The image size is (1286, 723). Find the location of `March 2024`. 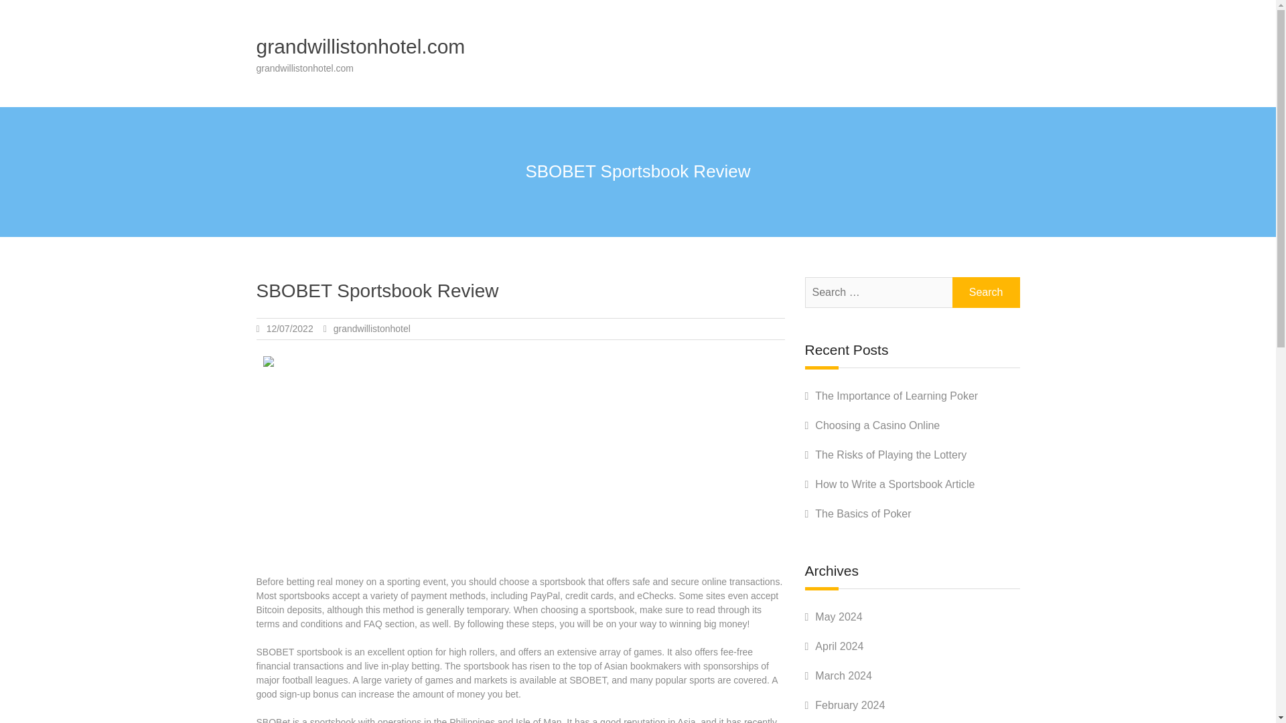

March 2024 is located at coordinates (843, 676).